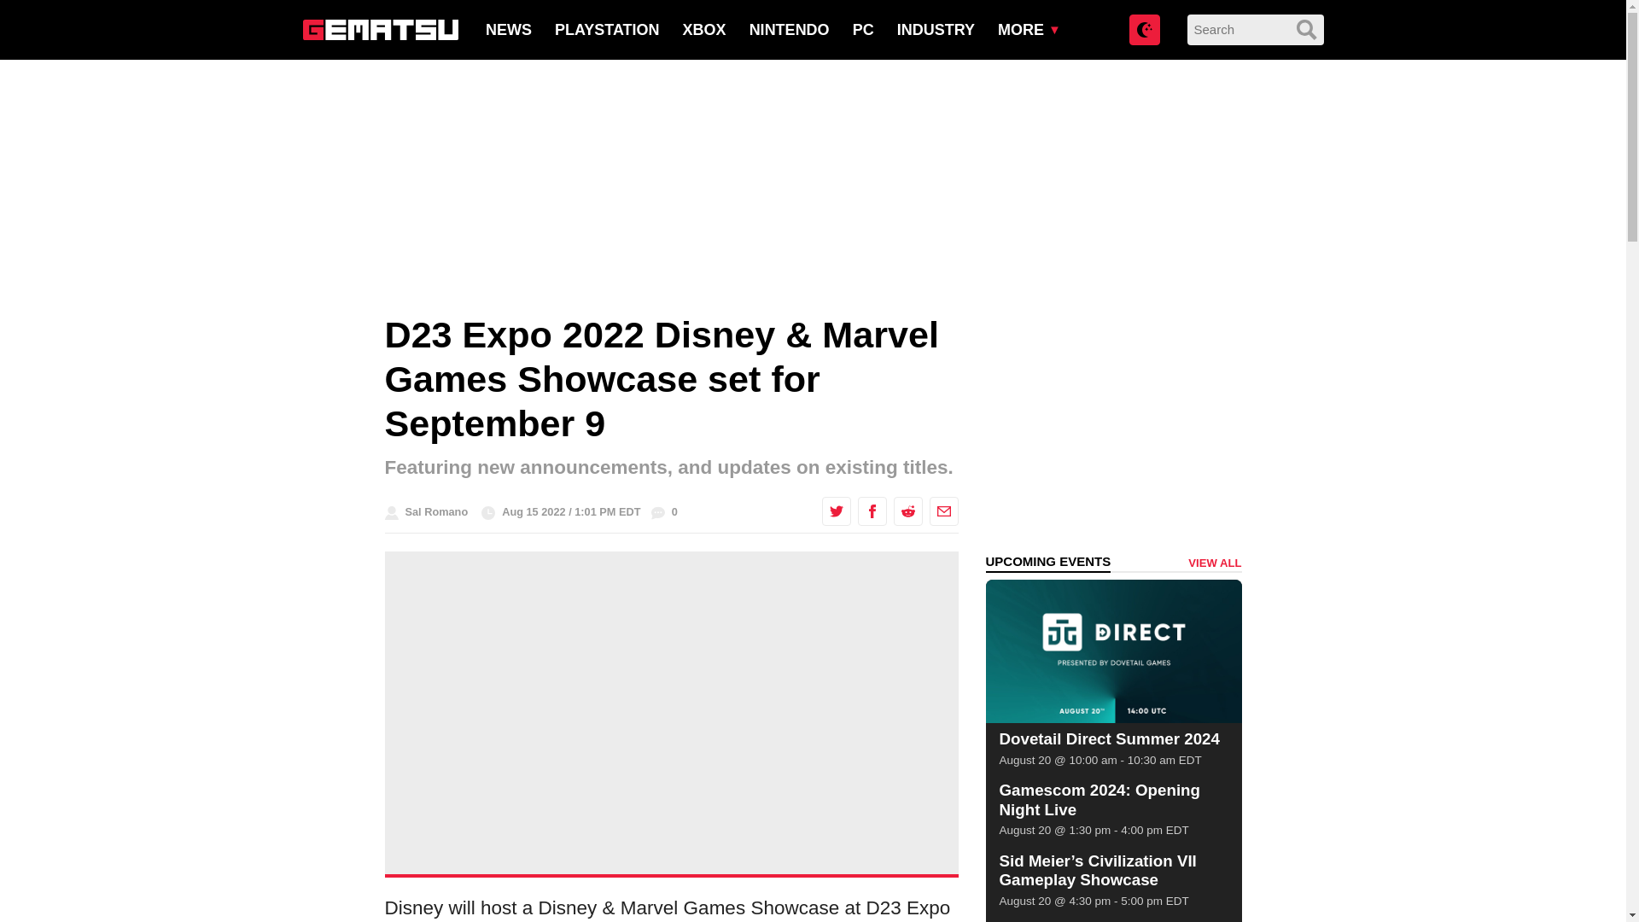 This screenshot has height=922, width=1639. Describe the element at coordinates (942, 511) in the screenshot. I see `Share this by email` at that location.